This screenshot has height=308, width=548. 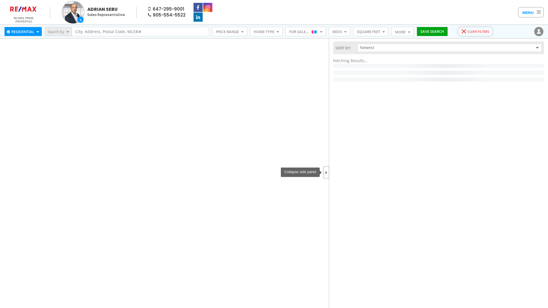 I want to click on ADRIAN SEBU, so click(x=102, y=9).